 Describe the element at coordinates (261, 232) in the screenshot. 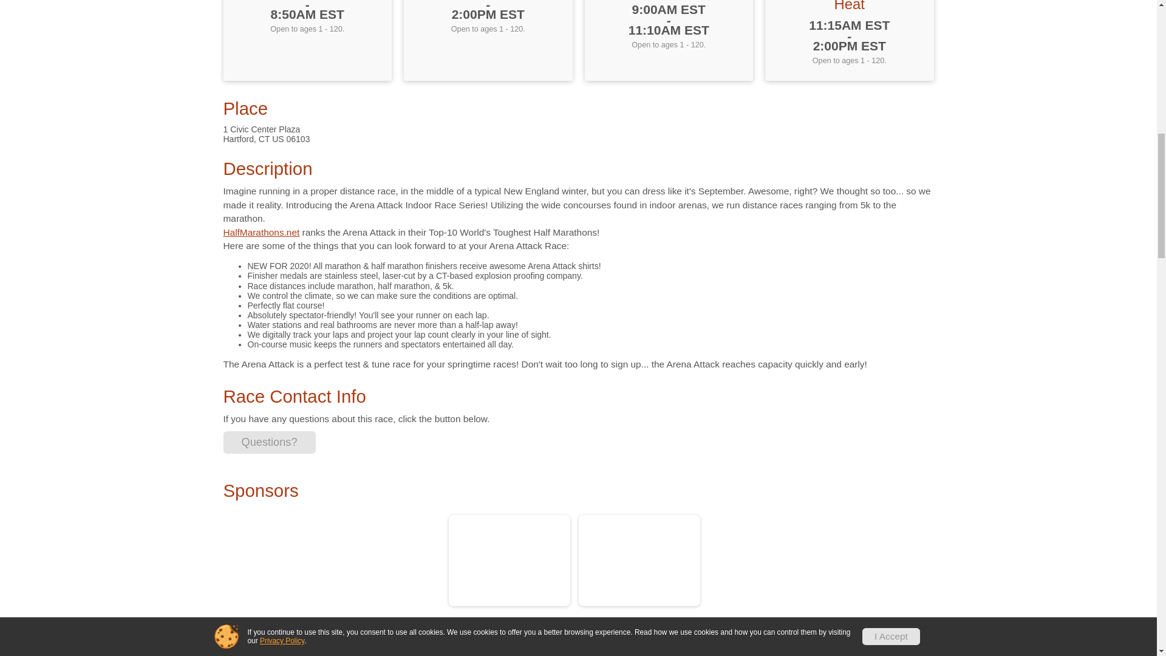

I see `HalfMarathons.net` at that location.